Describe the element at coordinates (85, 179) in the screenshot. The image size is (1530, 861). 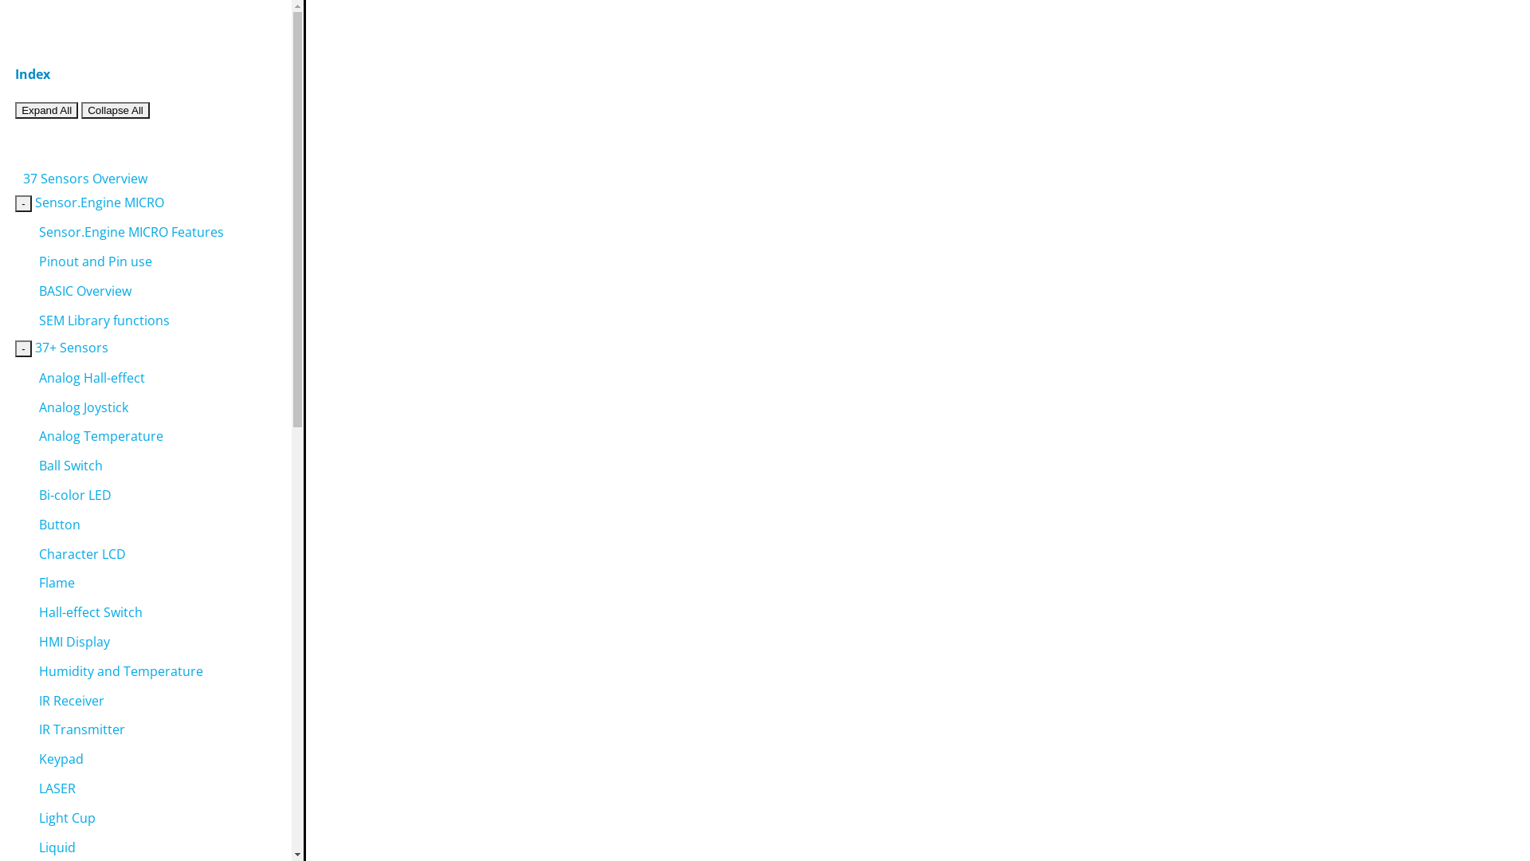
I see `37 Sensors Overview` at that location.